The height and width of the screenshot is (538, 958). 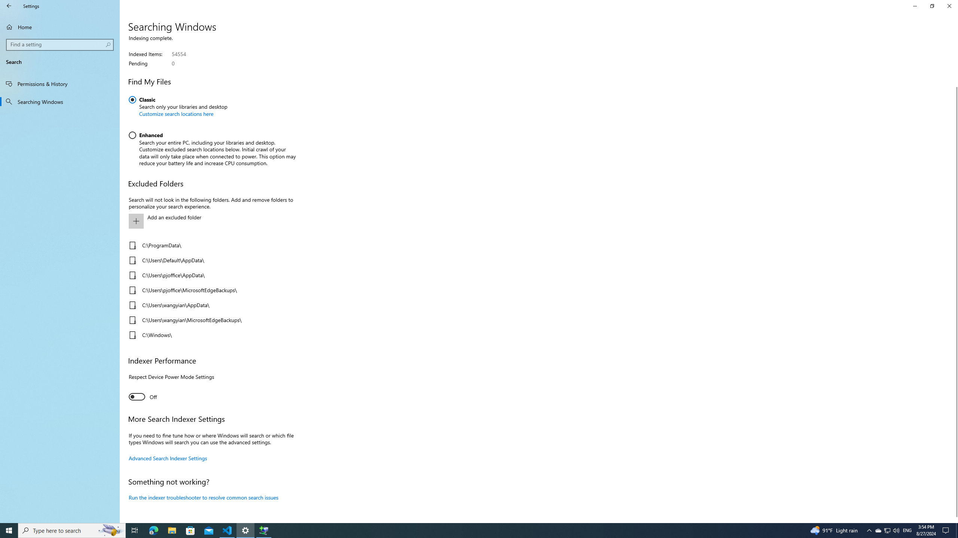 I want to click on Advanced Search Indexer Settings, so click(x=168, y=458).